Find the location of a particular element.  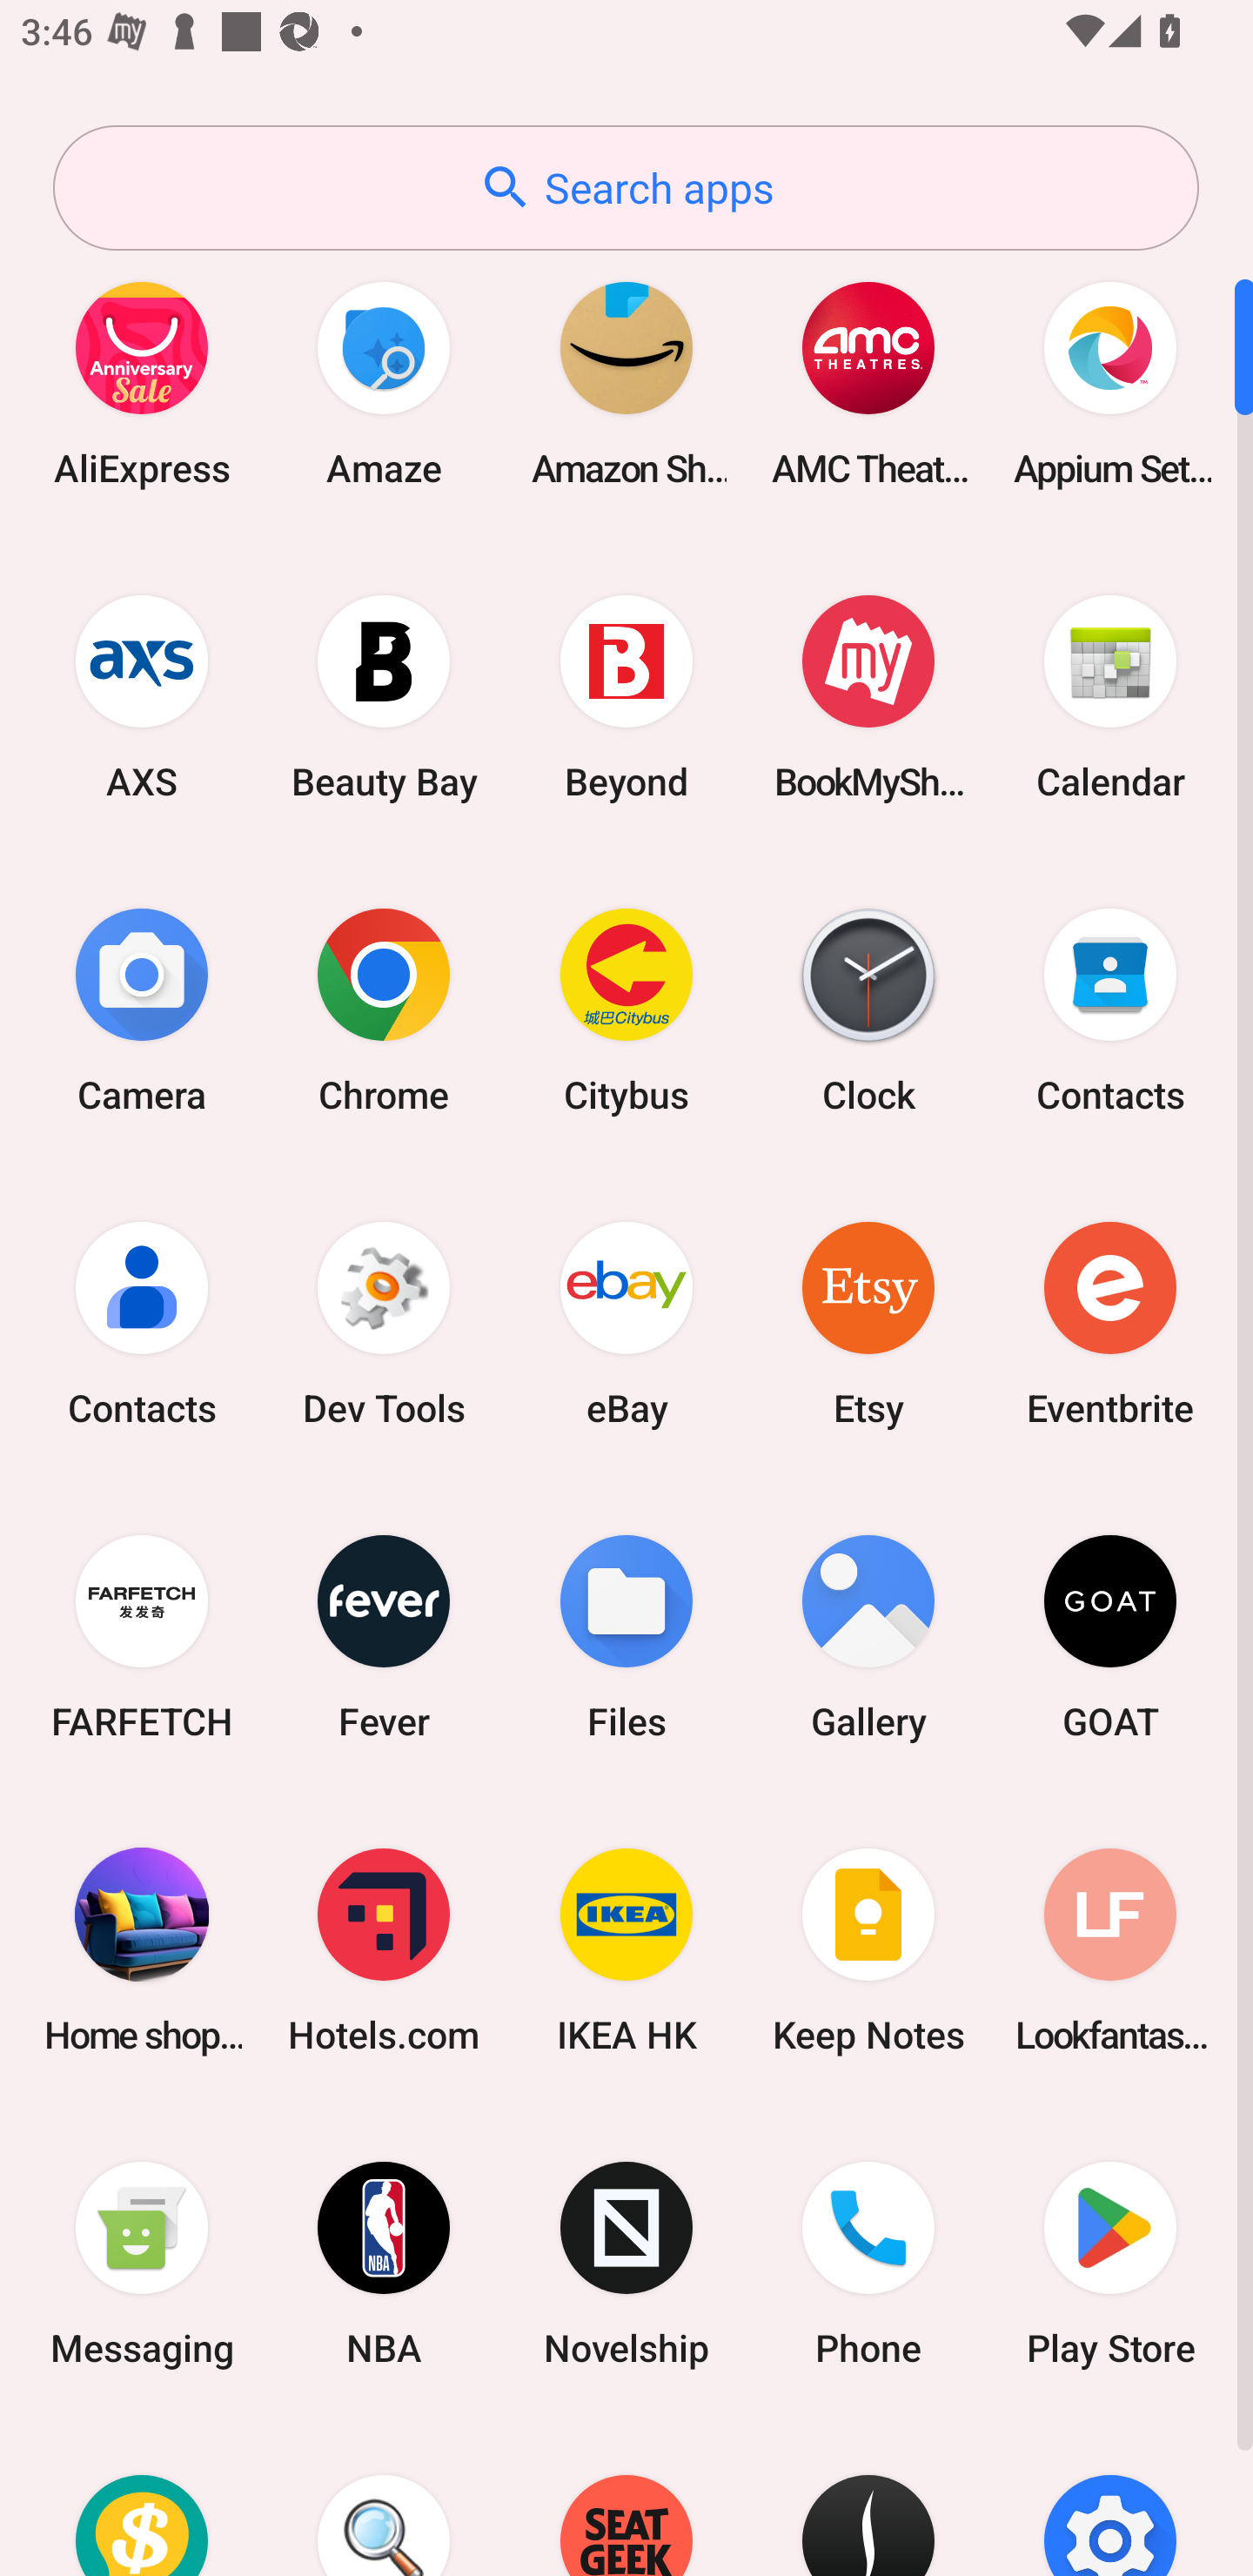

Messaging is located at coordinates (142, 2264).